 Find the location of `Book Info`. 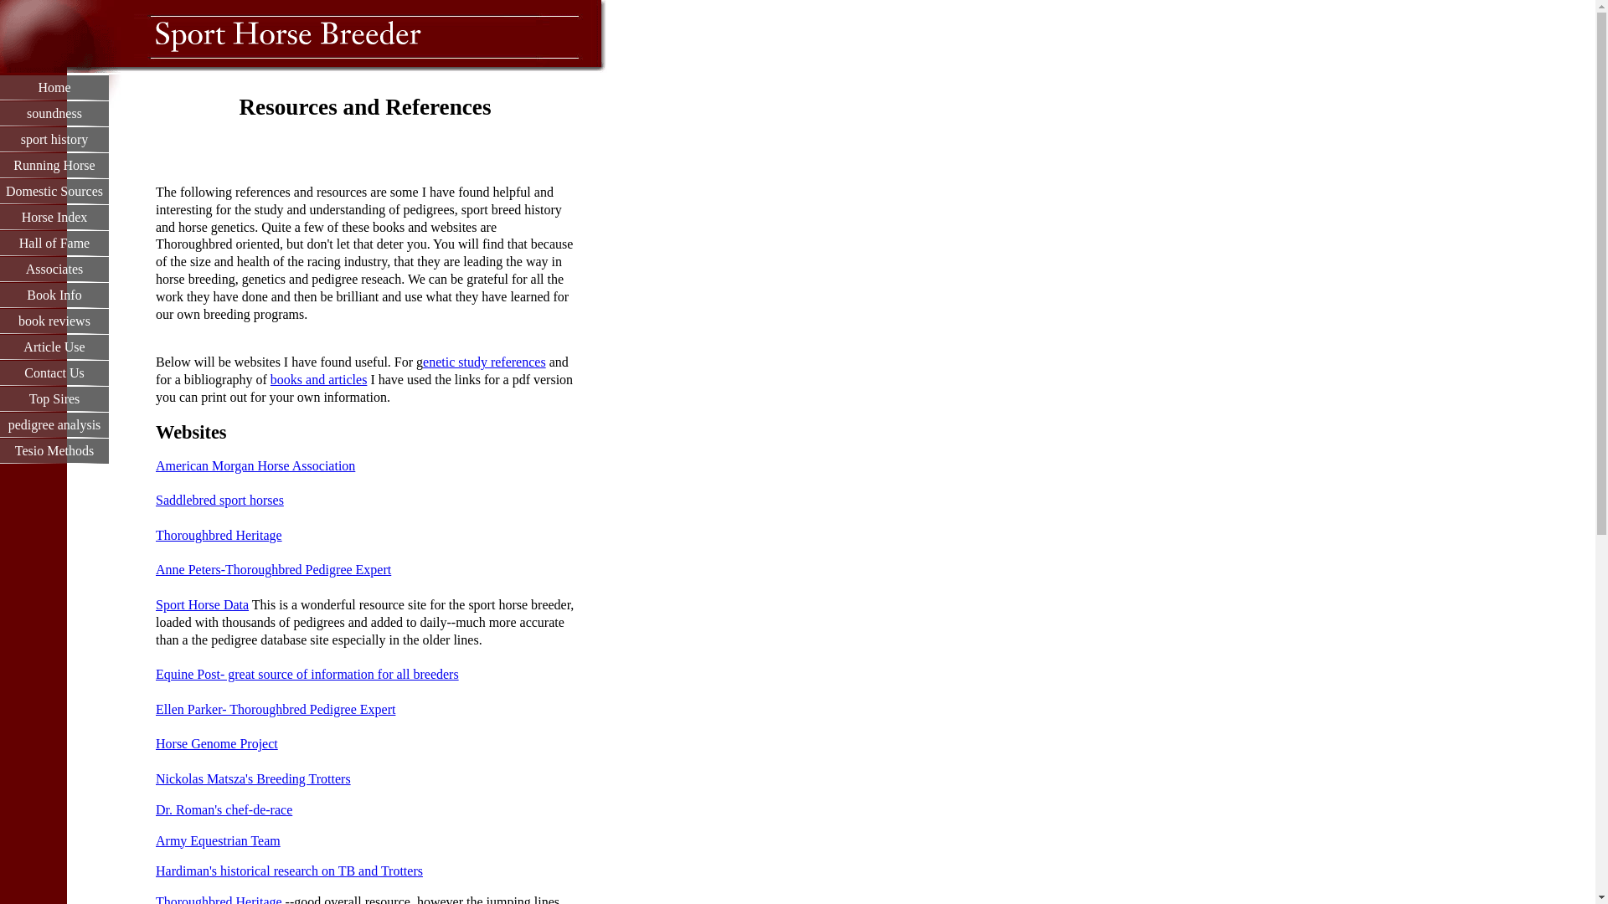

Book Info is located at coordinates (54, 295).